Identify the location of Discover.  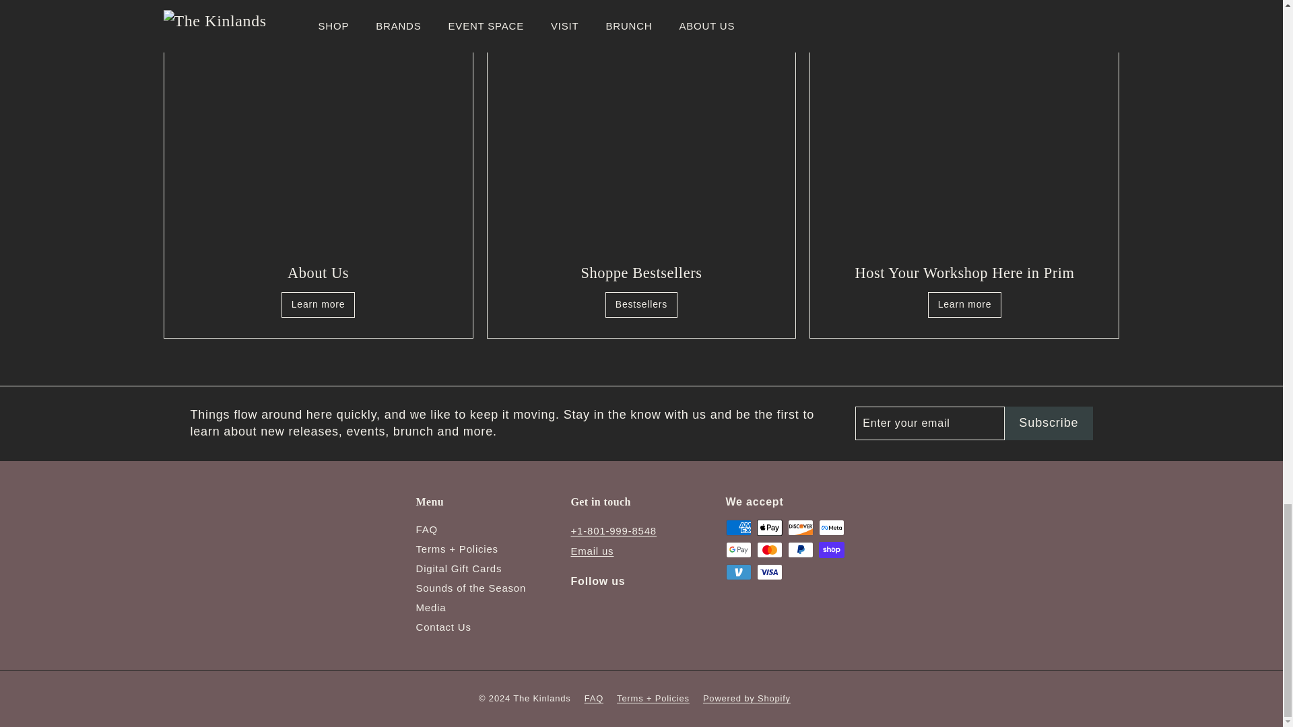
(800, 528).